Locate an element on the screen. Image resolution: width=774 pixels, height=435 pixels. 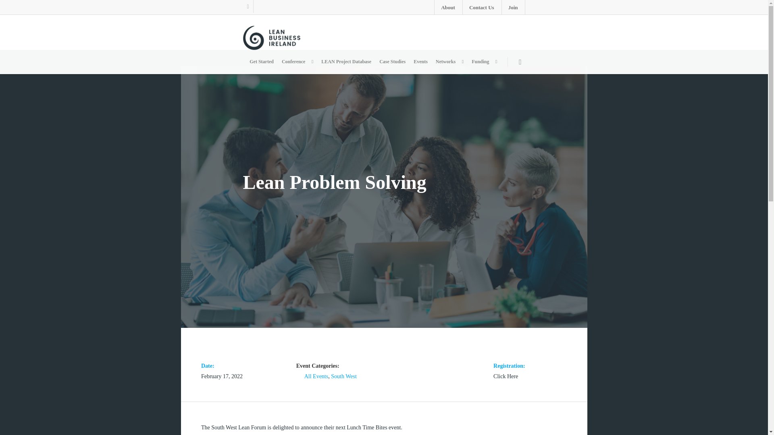
2022-02-17 is located at coordinates (222, 376).